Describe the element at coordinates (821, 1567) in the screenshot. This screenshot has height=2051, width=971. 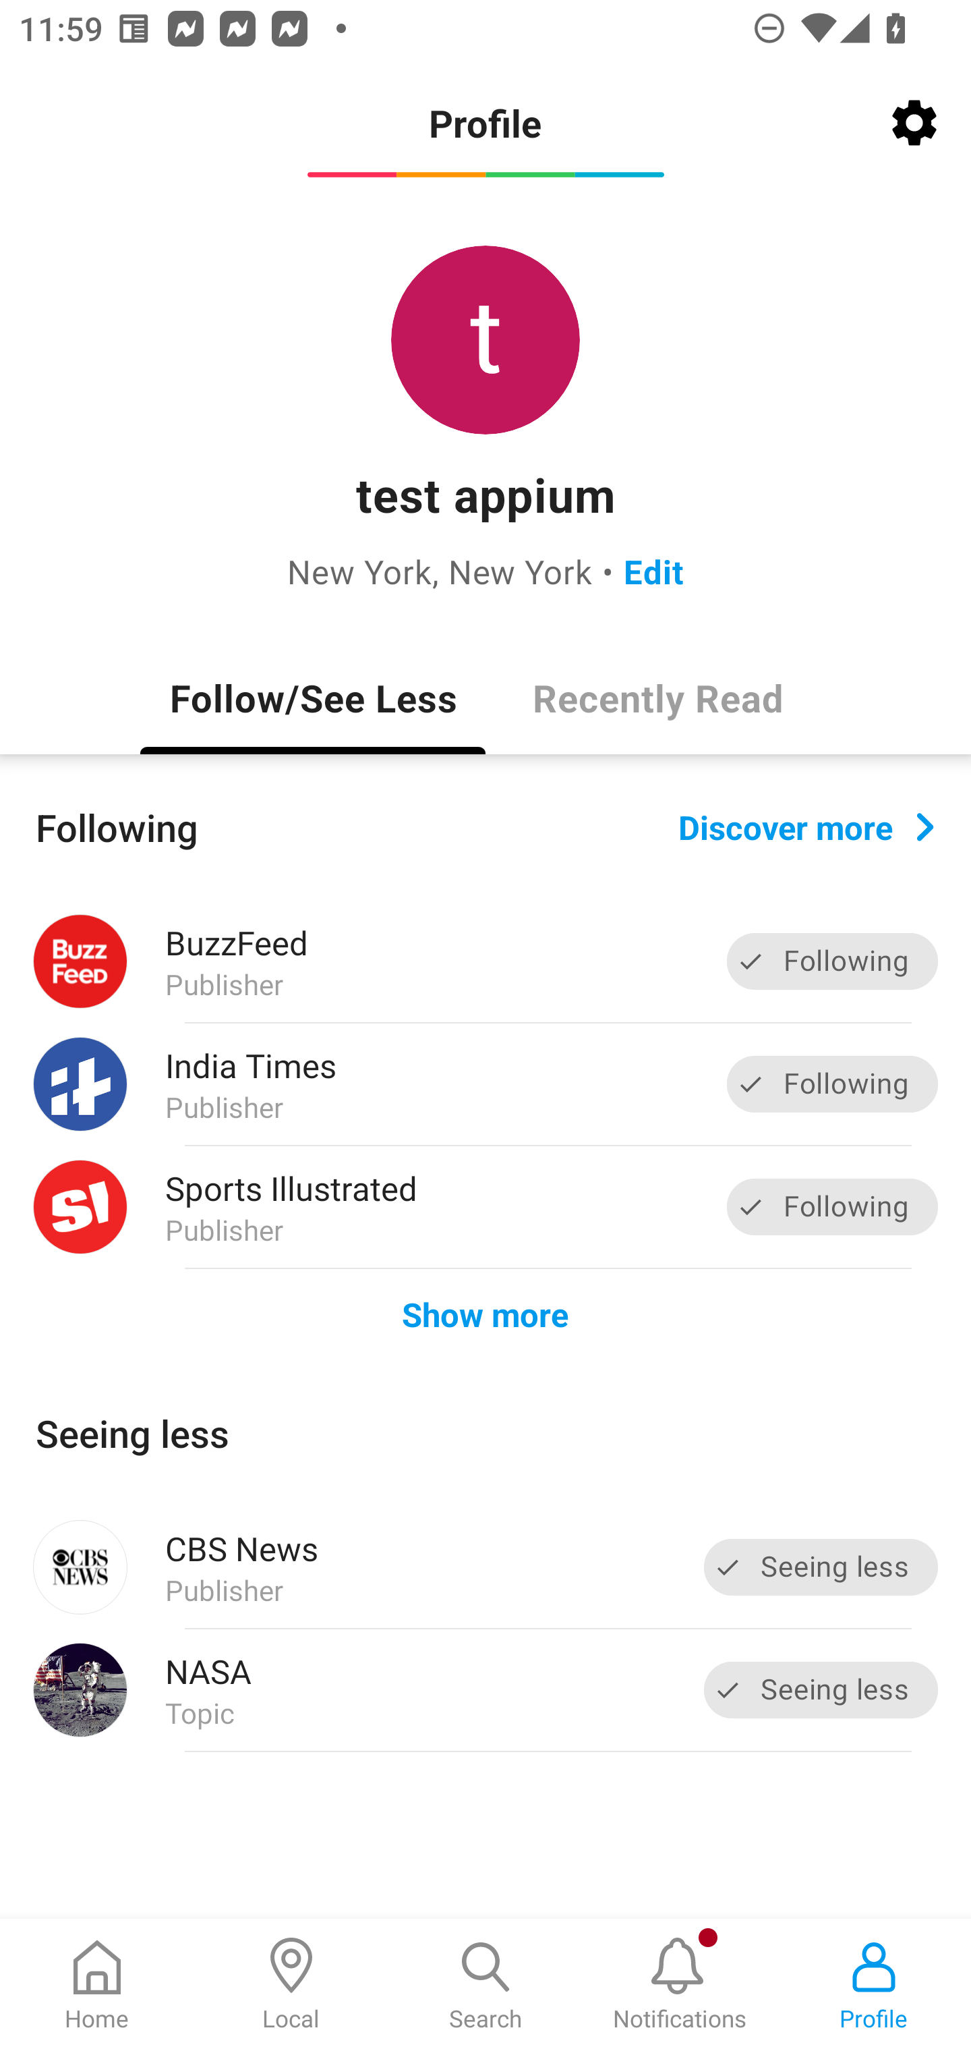
I see `Seeing less` at that location.